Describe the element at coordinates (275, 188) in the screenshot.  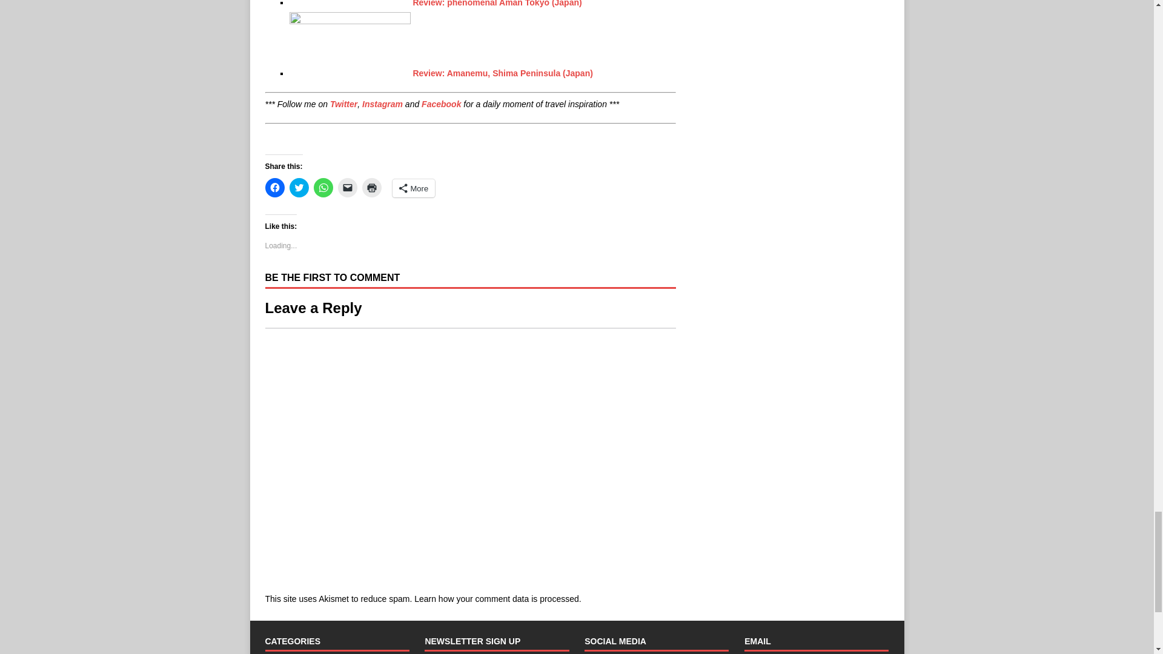
I see `Click to share on Facebook` at that location.